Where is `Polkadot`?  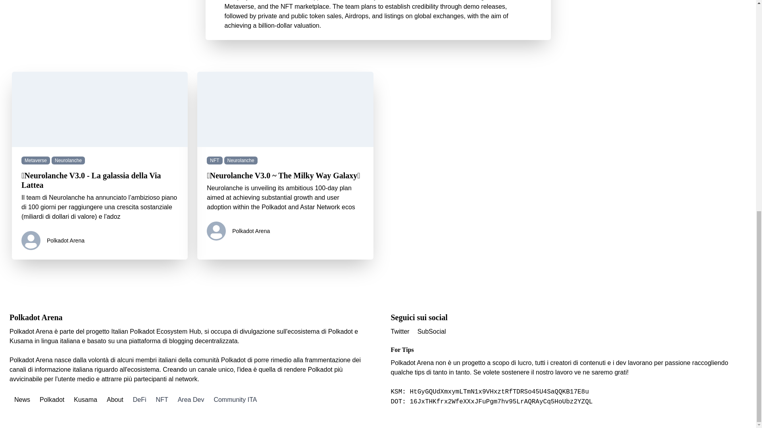
Polkadot is located at coordinates (52, 399).